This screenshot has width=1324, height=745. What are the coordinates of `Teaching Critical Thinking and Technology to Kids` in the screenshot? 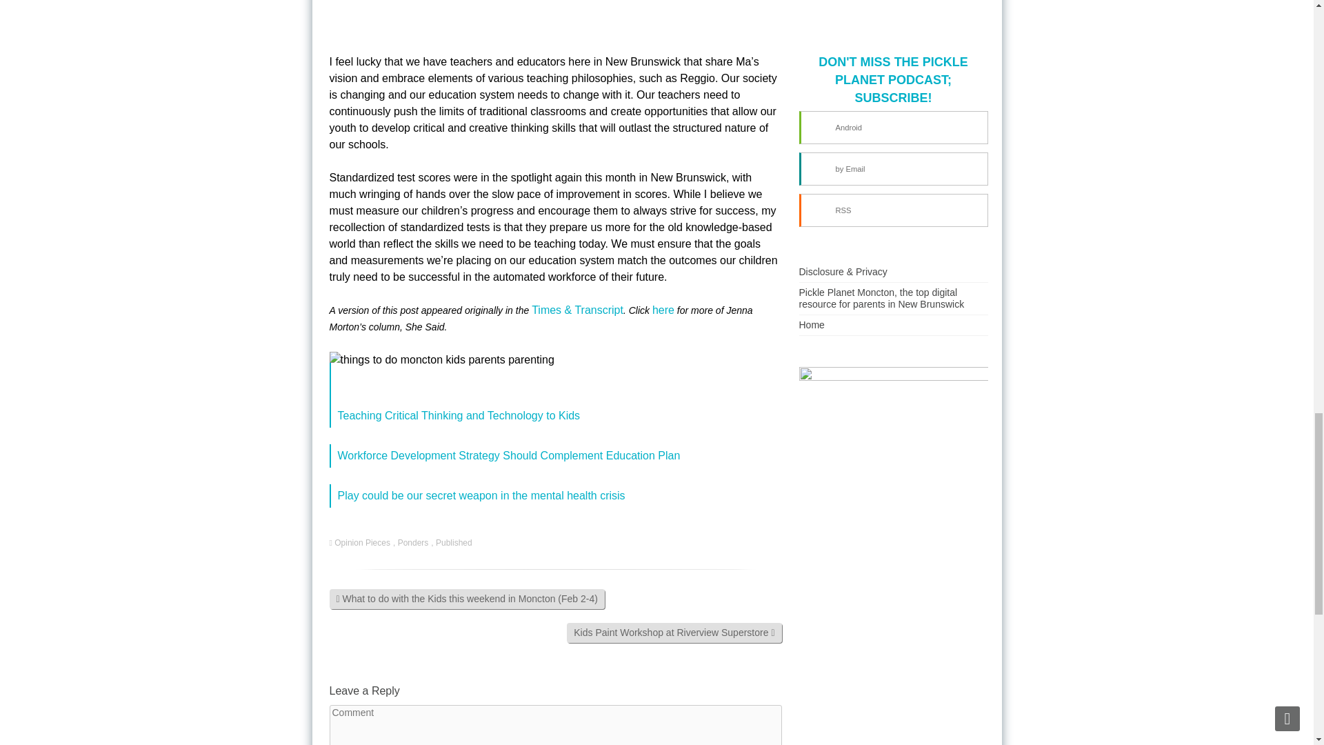 It's located at (459, 415).